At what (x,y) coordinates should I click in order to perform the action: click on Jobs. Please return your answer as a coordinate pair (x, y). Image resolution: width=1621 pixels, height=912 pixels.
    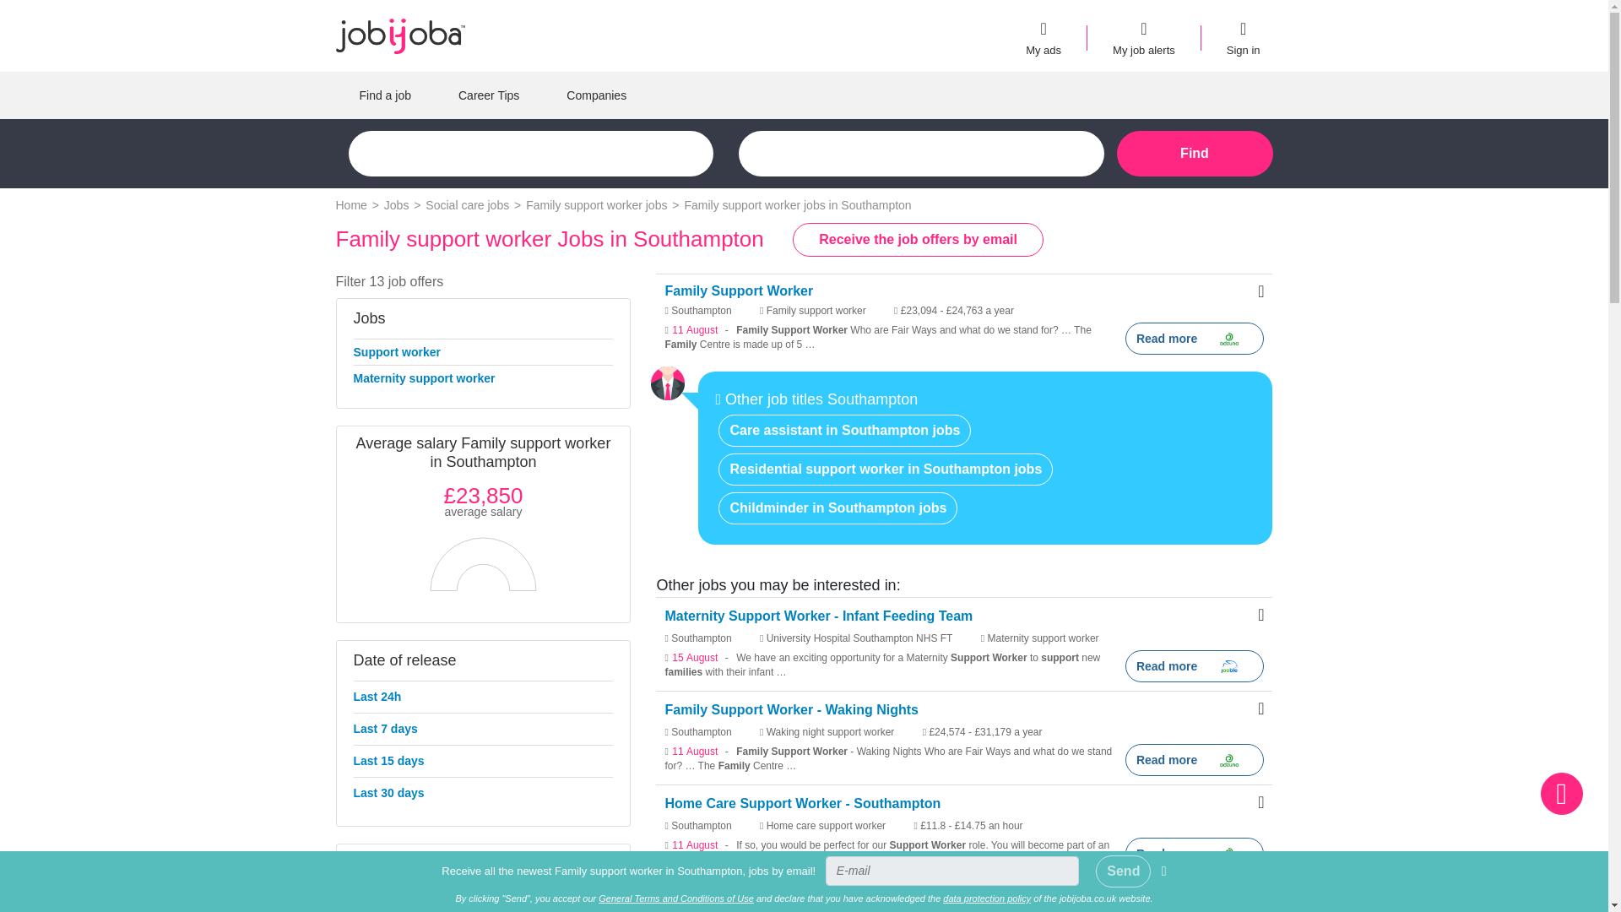
    Looking at the image, I should click on (400, 35).